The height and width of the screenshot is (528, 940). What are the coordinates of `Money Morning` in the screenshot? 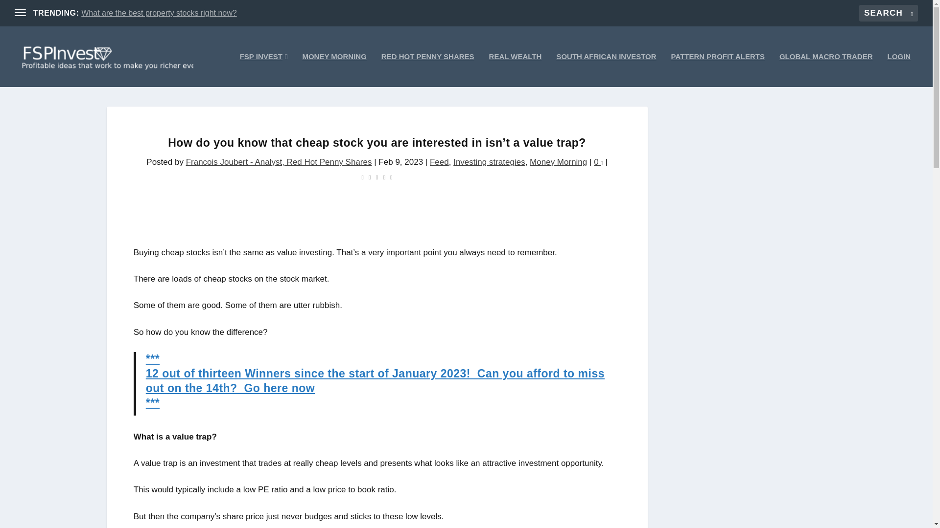 It's located at (558, 162).